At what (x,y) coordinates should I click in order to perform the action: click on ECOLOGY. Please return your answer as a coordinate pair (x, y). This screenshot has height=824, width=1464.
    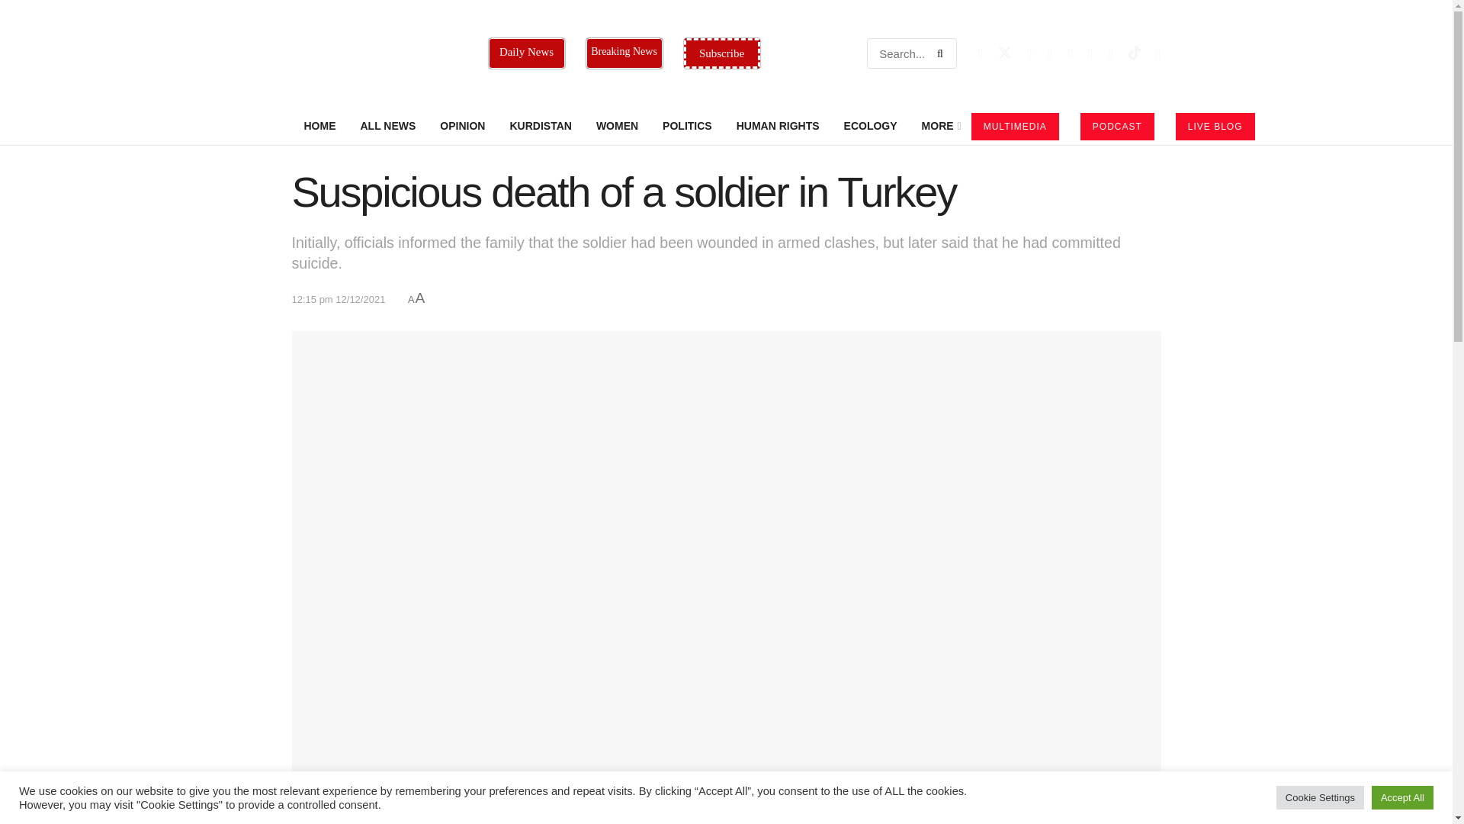
    Looking at the image, I should click on (870, 126).